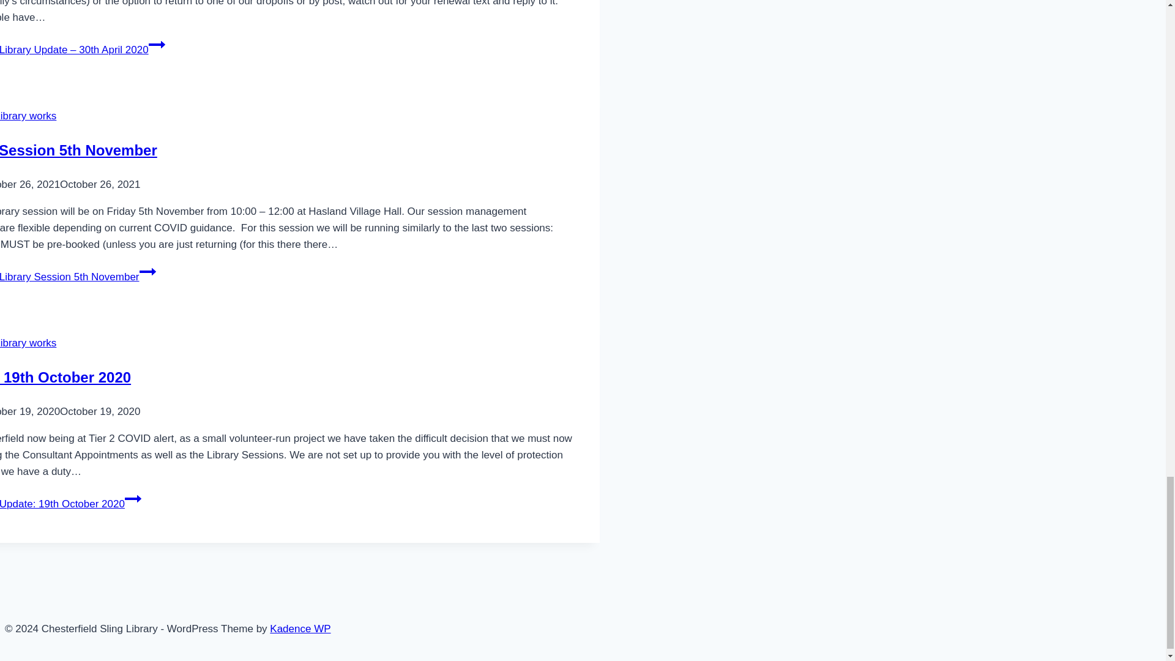  I want to click on Kadence WP, so click(300, 629).